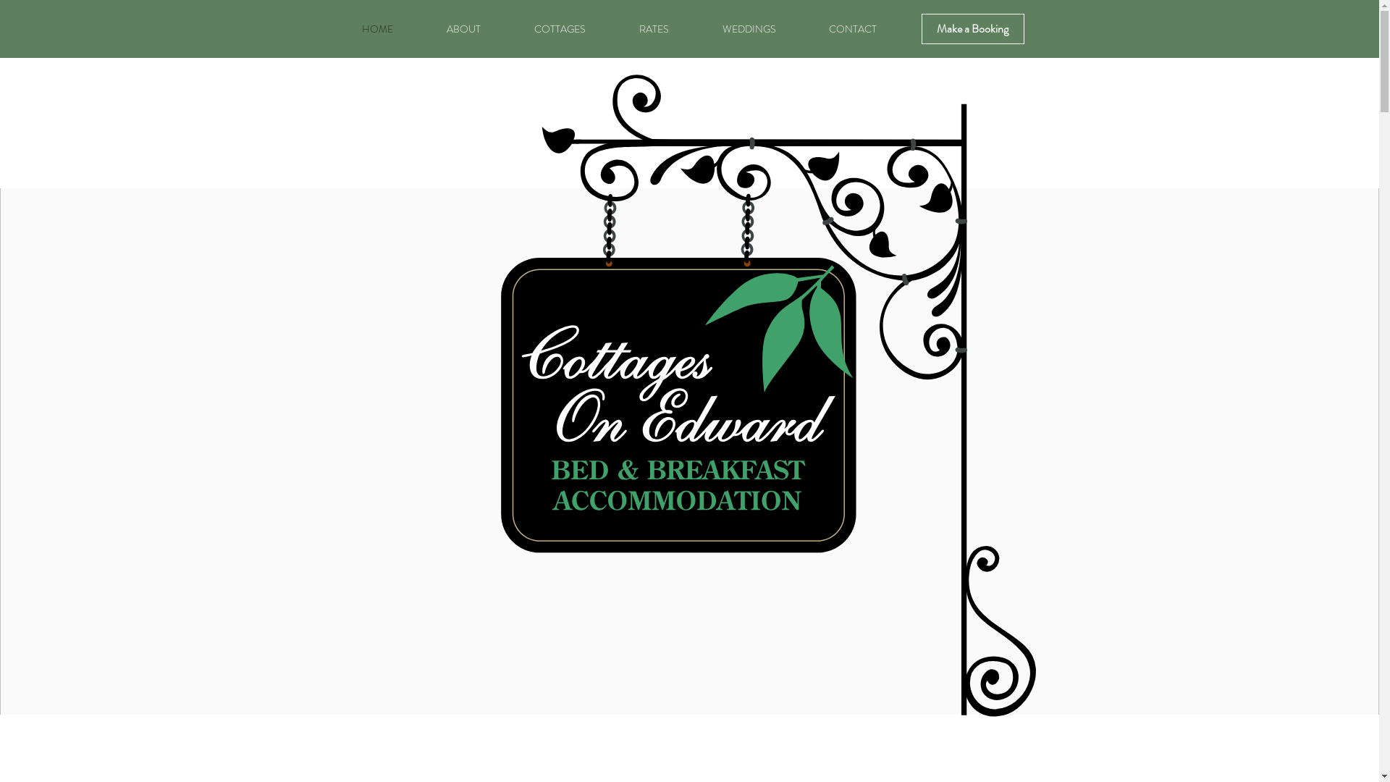 Image resolution: width=1390 pixels, height=782 pixels. Describe the element at coordinates (376, 29) in the screenshot. I see `HOME` at that location.